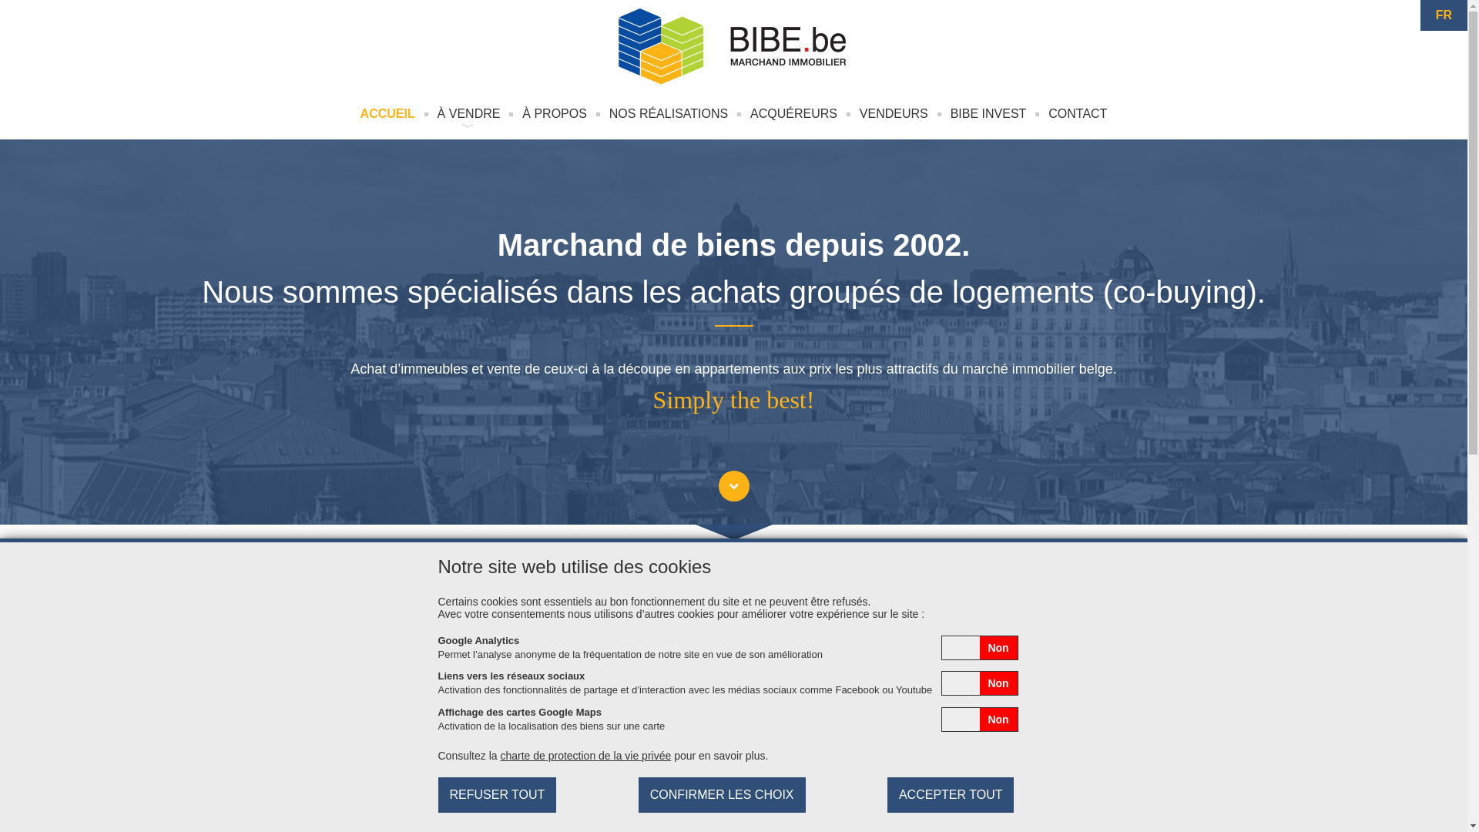 The width and height of the screenshot is (1479, 832). Describe the element at coordinates (1078, 114) in the screenshot. I see `CONTACT` at that location.